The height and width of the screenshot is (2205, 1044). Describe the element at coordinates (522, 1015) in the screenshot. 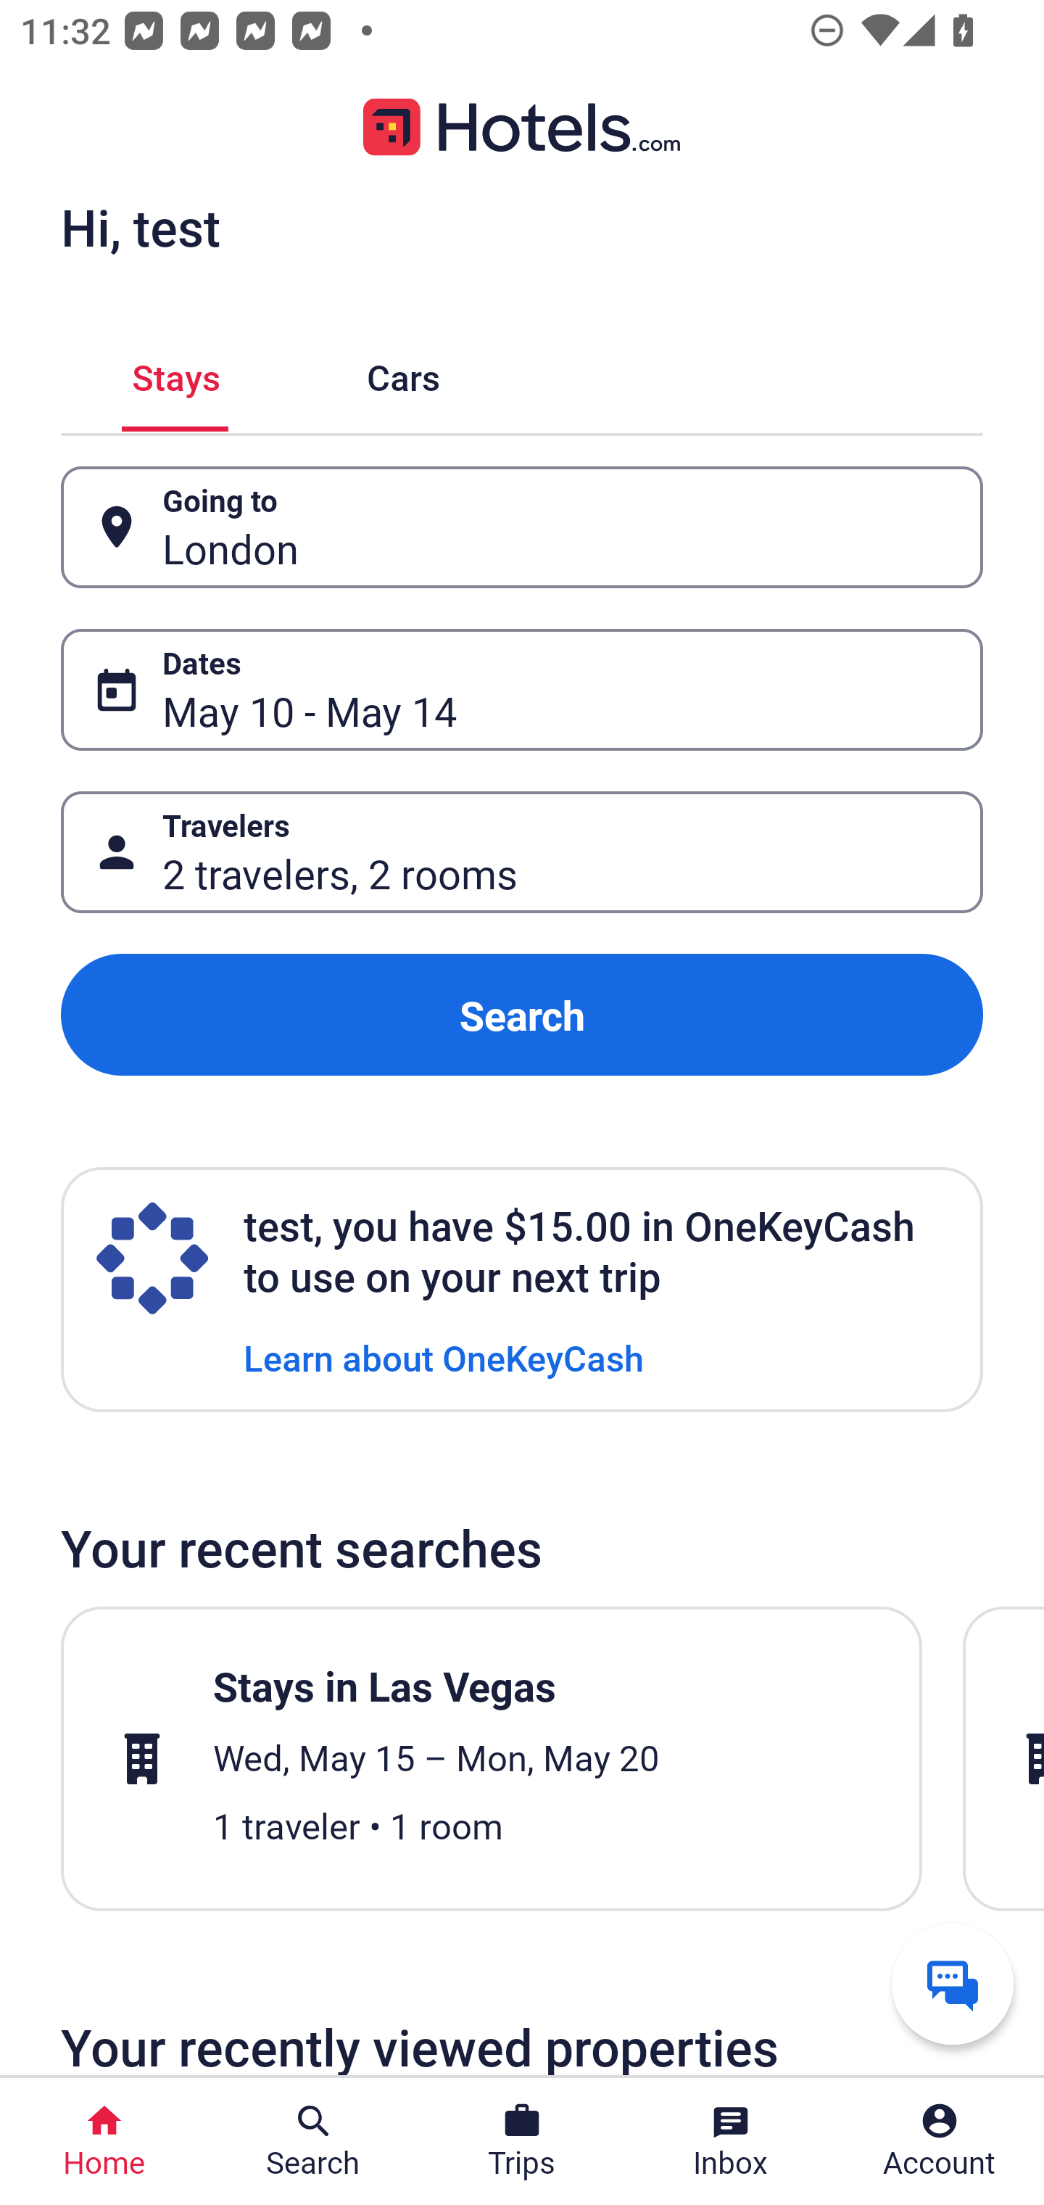

I see `Search` at that location.